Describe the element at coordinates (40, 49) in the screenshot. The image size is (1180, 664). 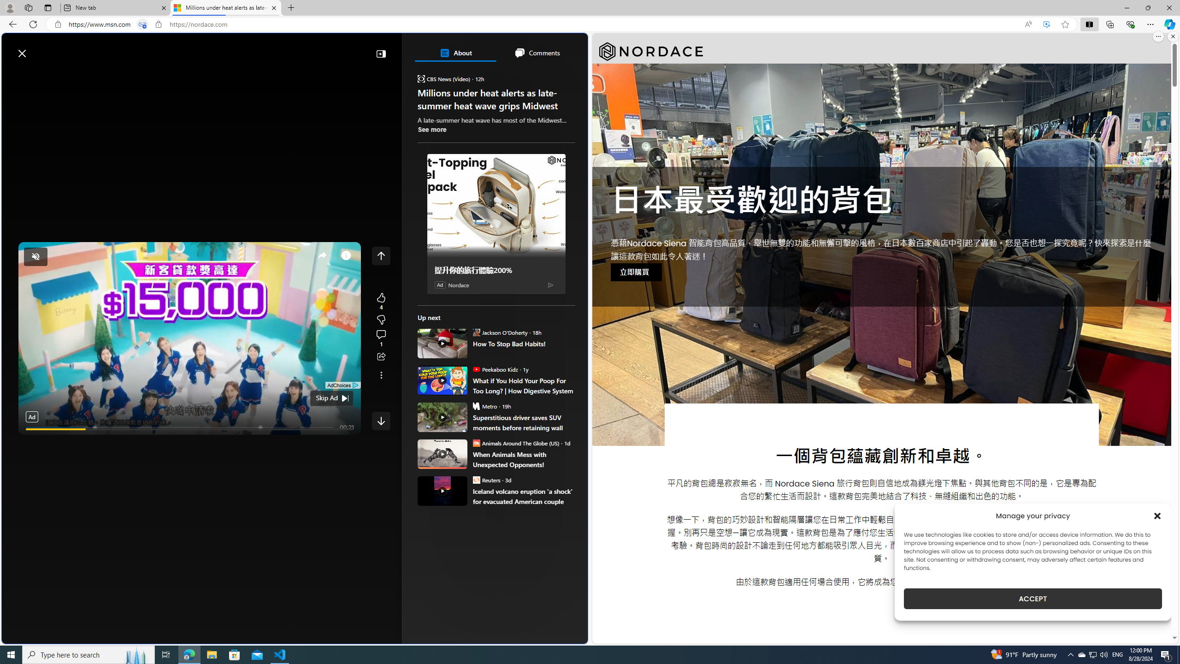
I see `Skip to content` at that location.